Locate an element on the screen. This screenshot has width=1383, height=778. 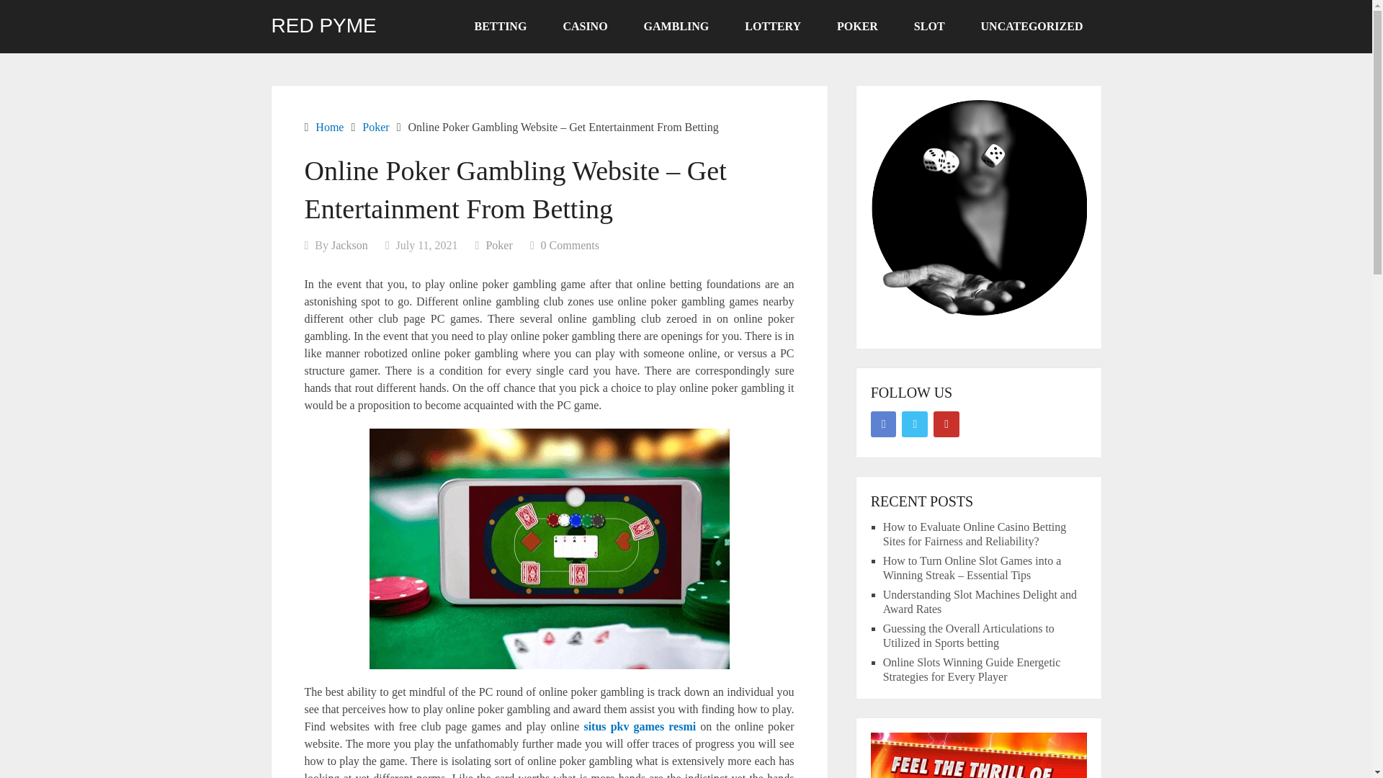
GAMBLING is located at coordinates (676, 27).